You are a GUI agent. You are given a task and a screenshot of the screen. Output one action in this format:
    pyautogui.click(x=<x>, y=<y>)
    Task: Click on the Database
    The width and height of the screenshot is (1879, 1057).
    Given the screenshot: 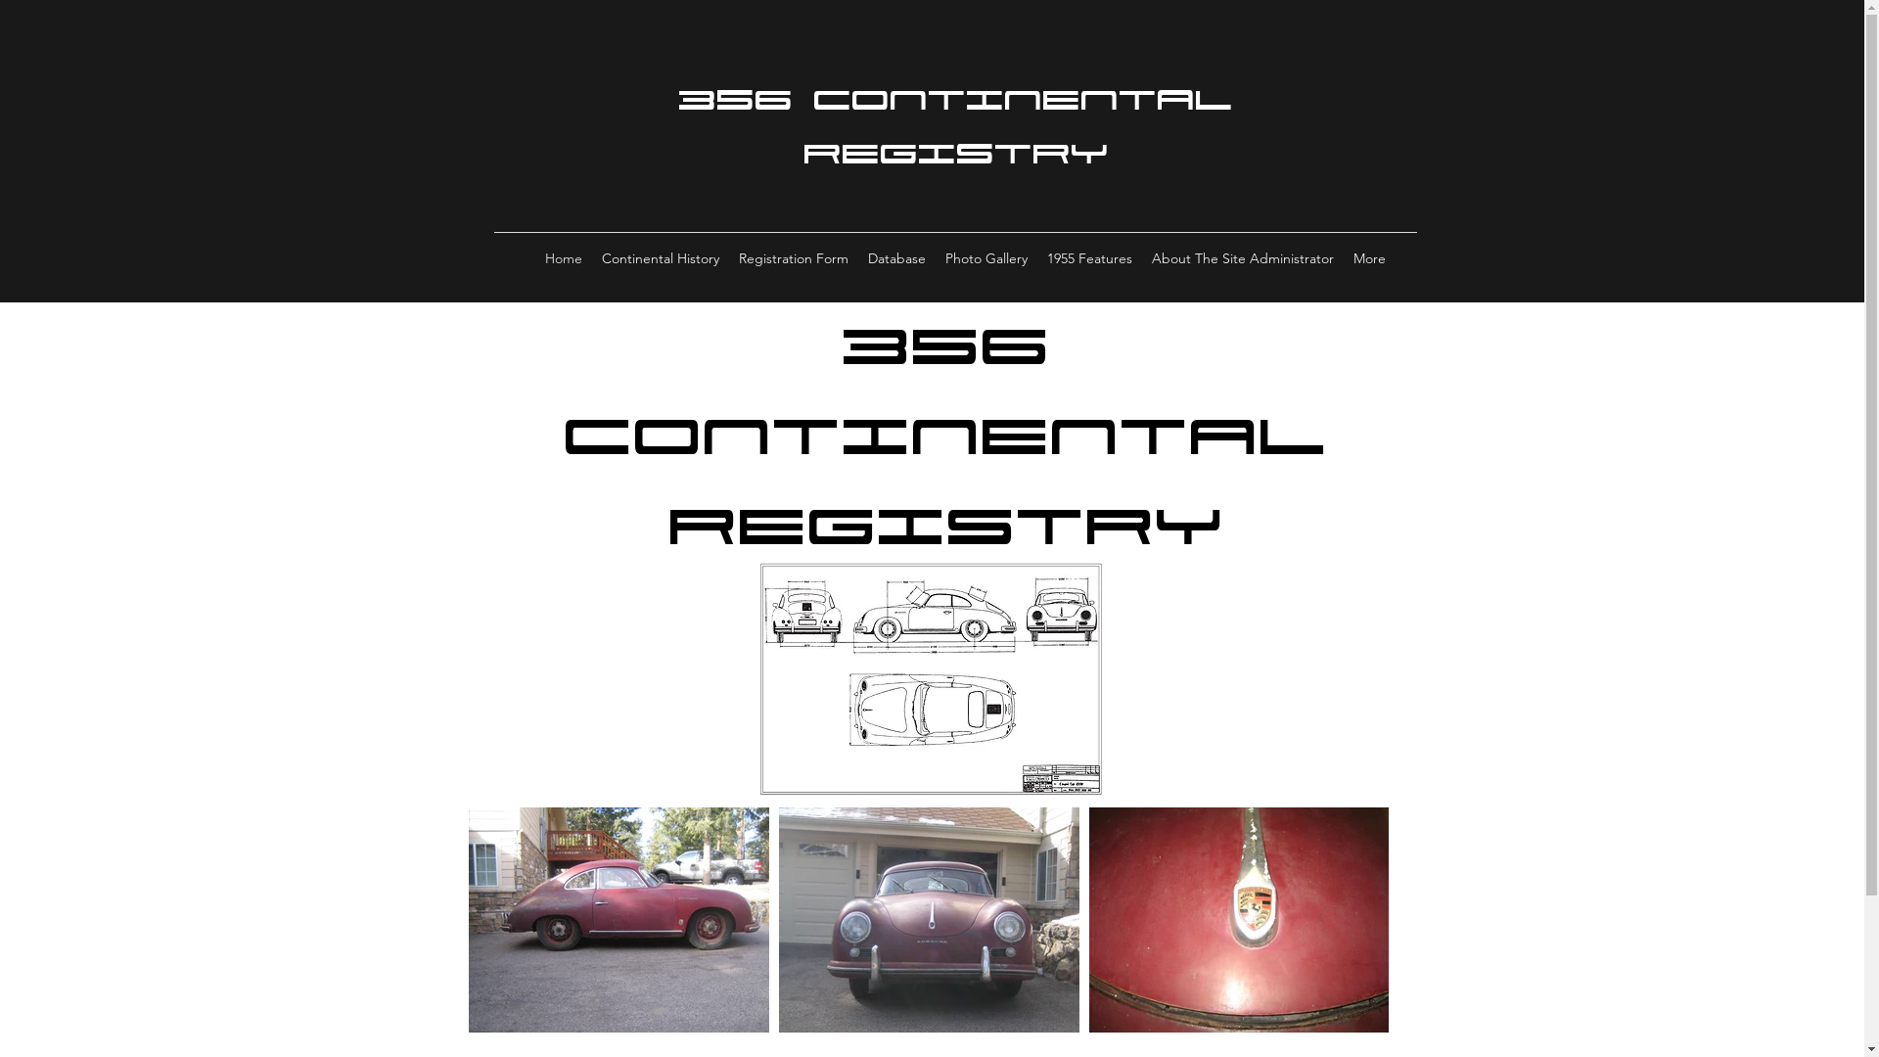 What is the action you would take?
    pyautogui.click(x=896, y=258)
    